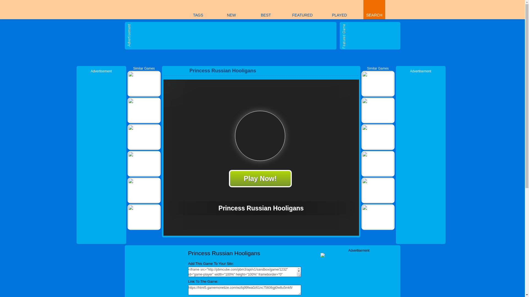 This screenshot has width=529, height=297. What do you see at coordinates (302, 10) in the screenshot?
I see `FEATURED` at bounding box center [302, 10].